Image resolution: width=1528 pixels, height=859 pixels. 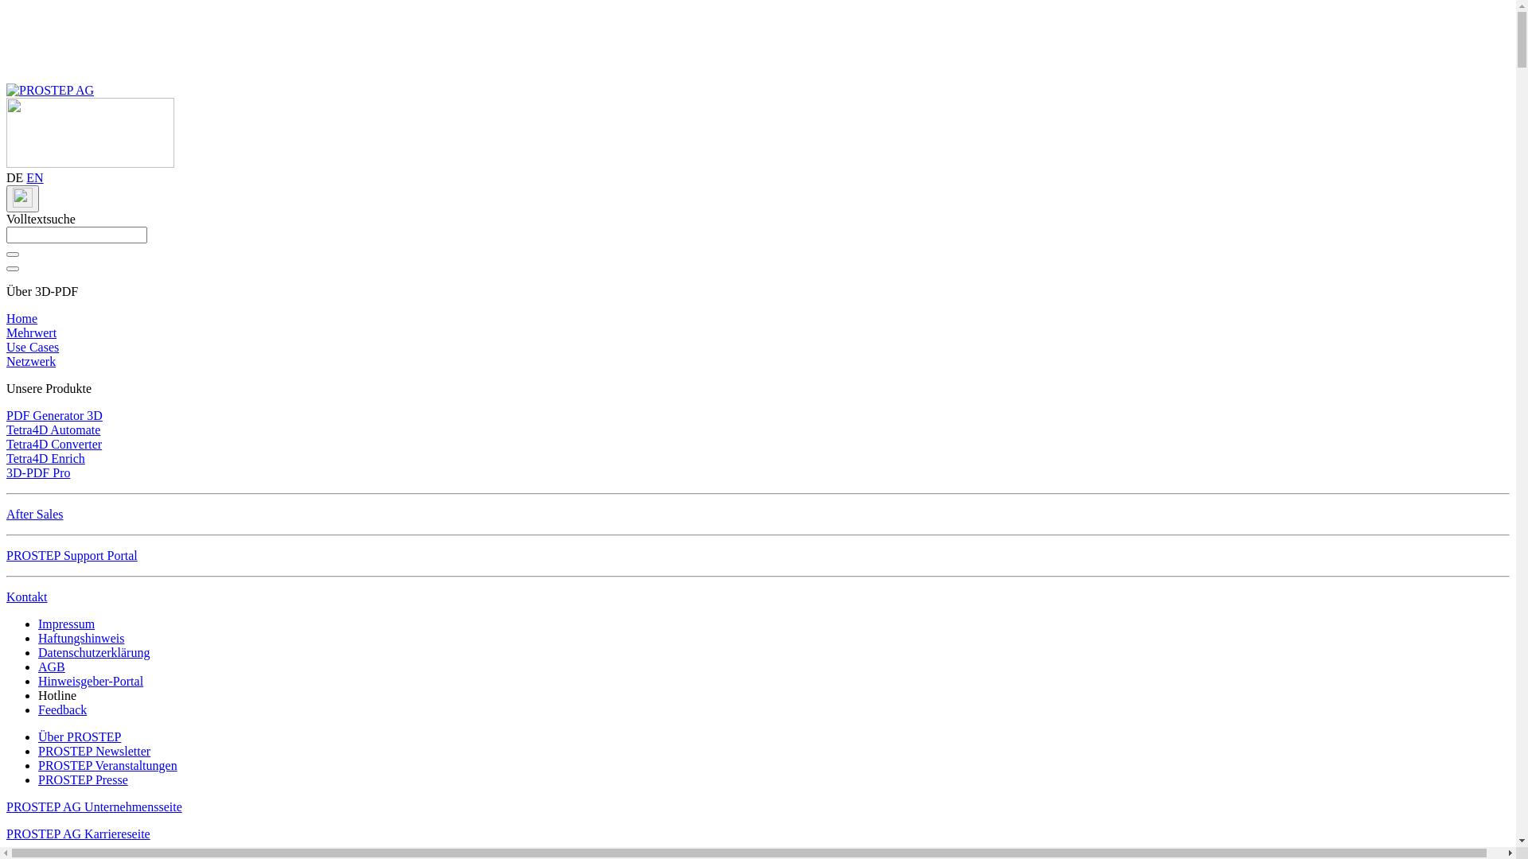 I want to click on PDF Generator 3D, so click(x=54, y=415).